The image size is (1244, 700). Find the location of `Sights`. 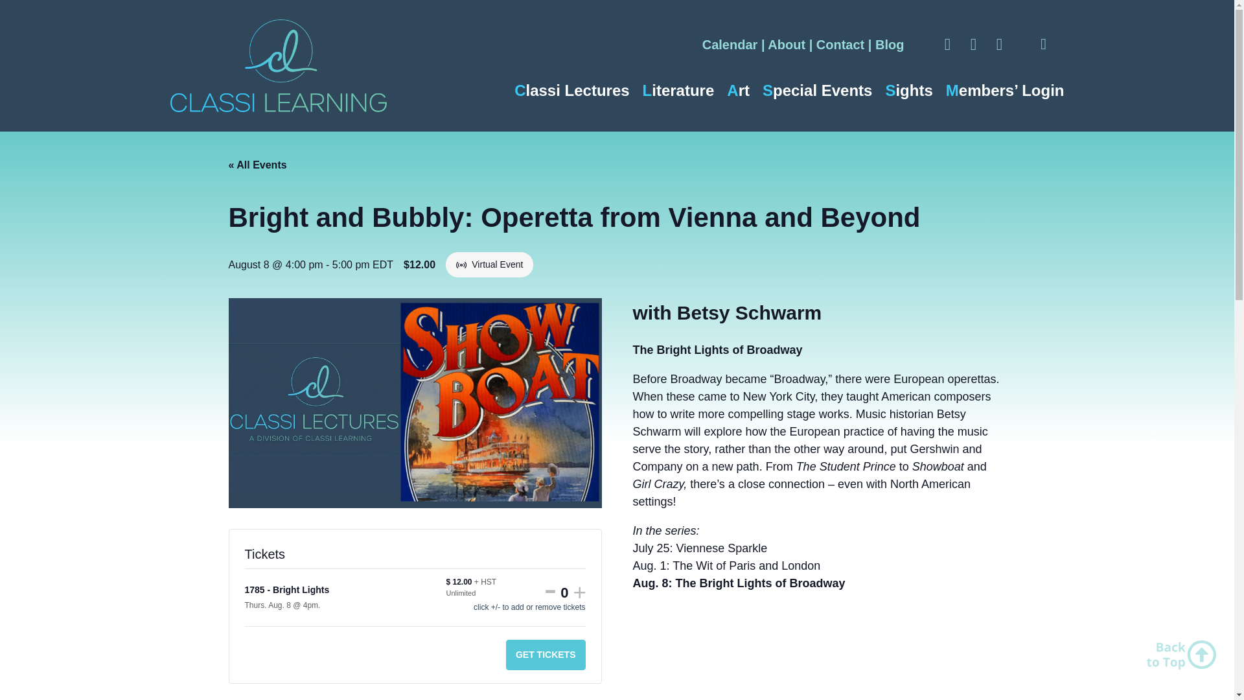

Sights is located at coordinates (908, 90).